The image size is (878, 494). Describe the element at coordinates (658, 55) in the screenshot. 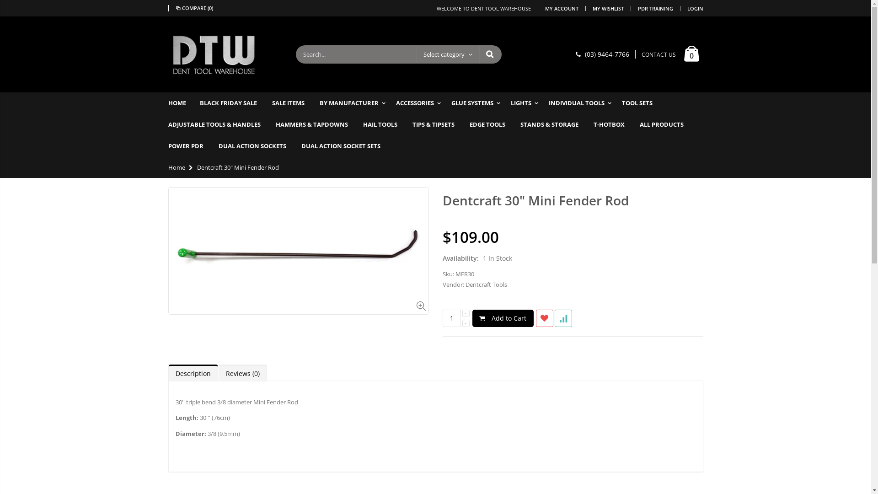

I see `CONTACT US` at that location.